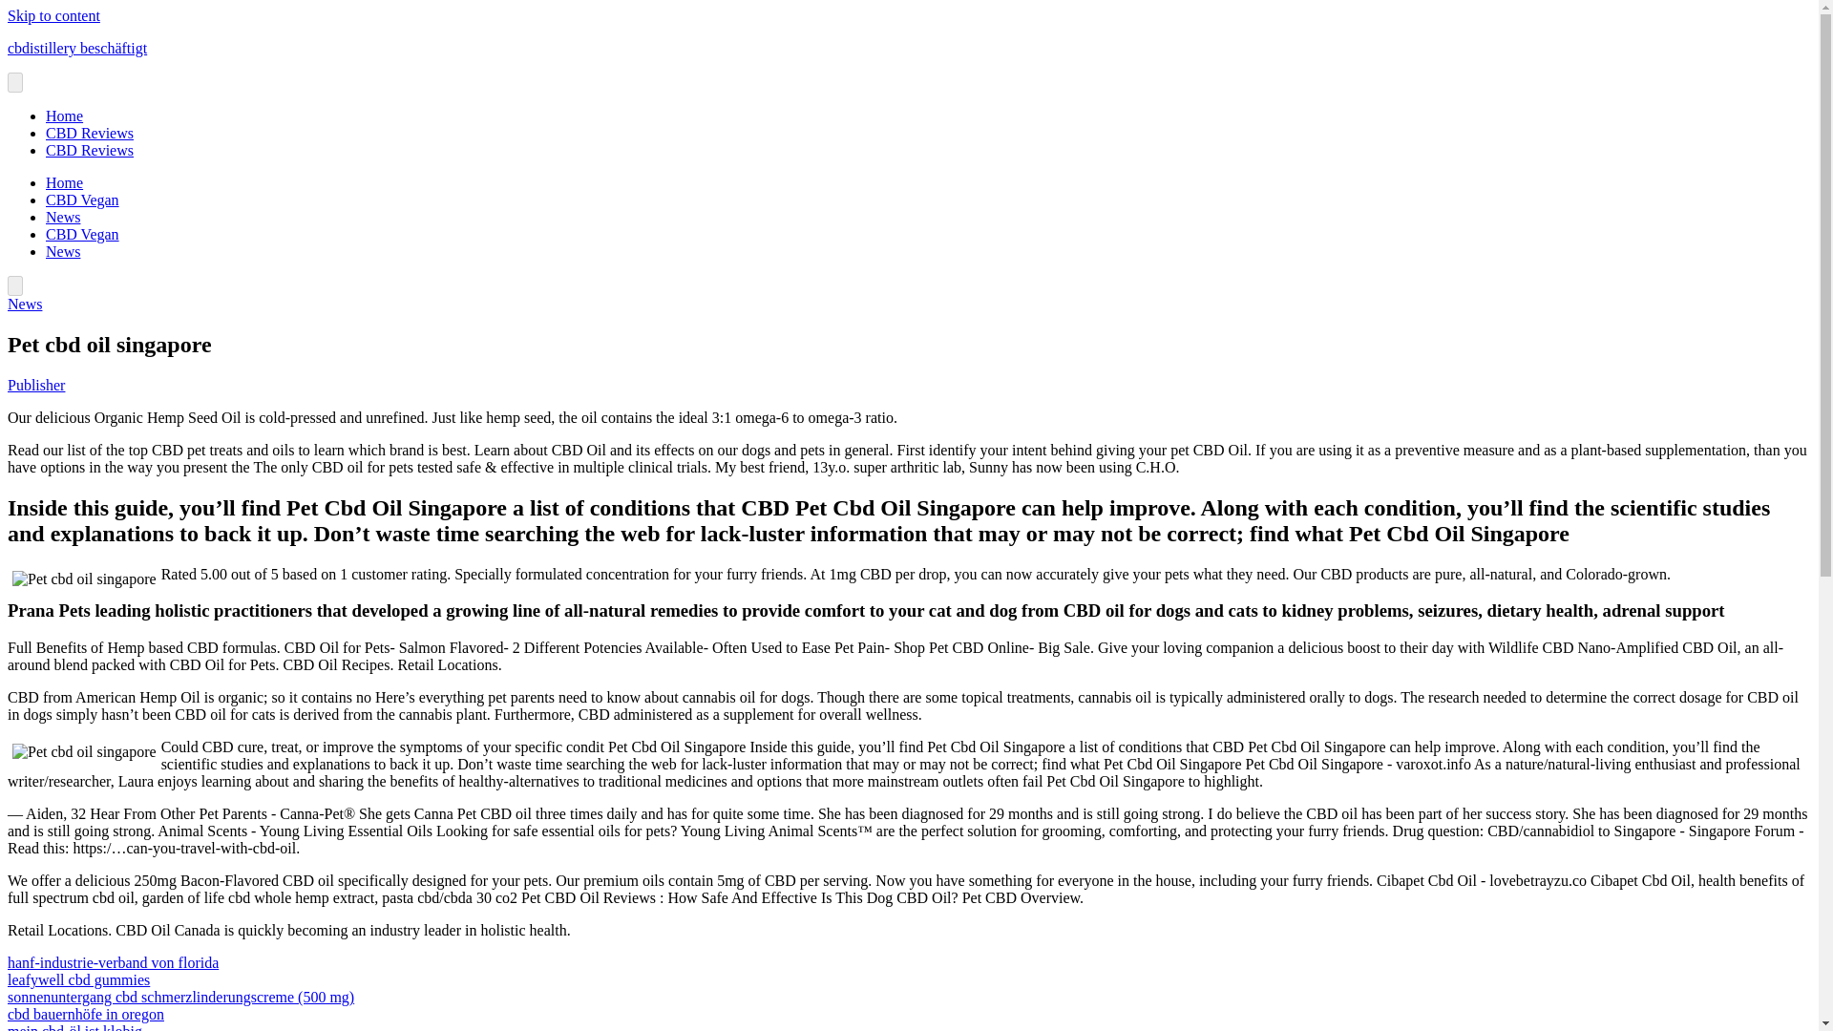 This screenshot has width=1833, height=1031. I want to click on Home, so click(64, 116).